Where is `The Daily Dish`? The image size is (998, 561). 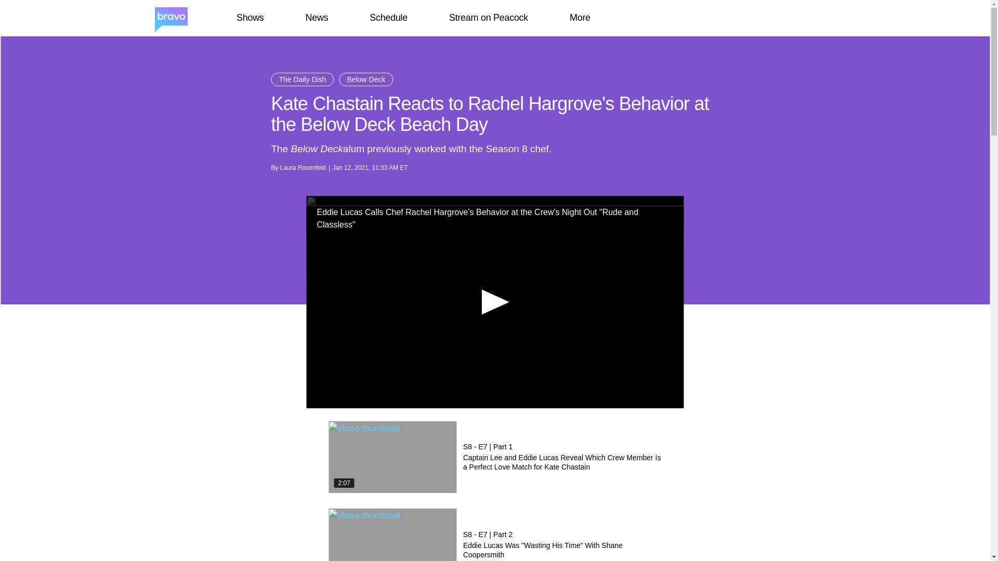
The Daily Dish is located at coordinates (303, 79).